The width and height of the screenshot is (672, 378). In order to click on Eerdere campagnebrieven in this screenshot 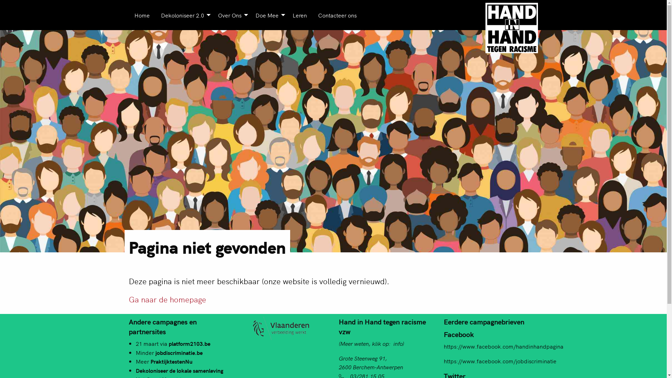, I will do `click(484, 321)`.